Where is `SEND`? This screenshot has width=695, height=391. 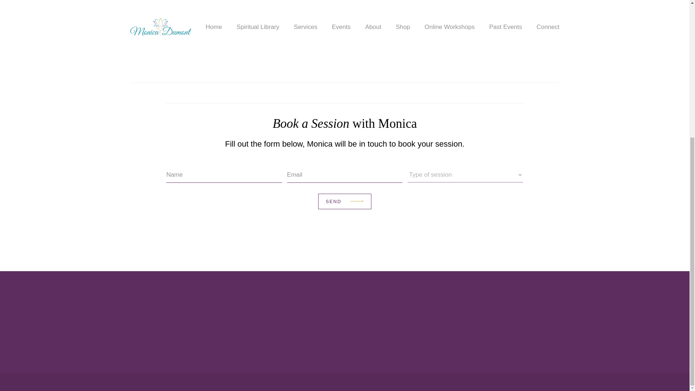 SEND is located at coordinates (345, 201).